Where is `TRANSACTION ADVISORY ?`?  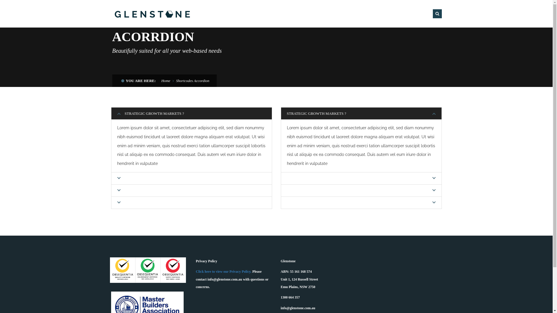 TRANSACTION ADVISORY ? is located at coordinates (191, 191).